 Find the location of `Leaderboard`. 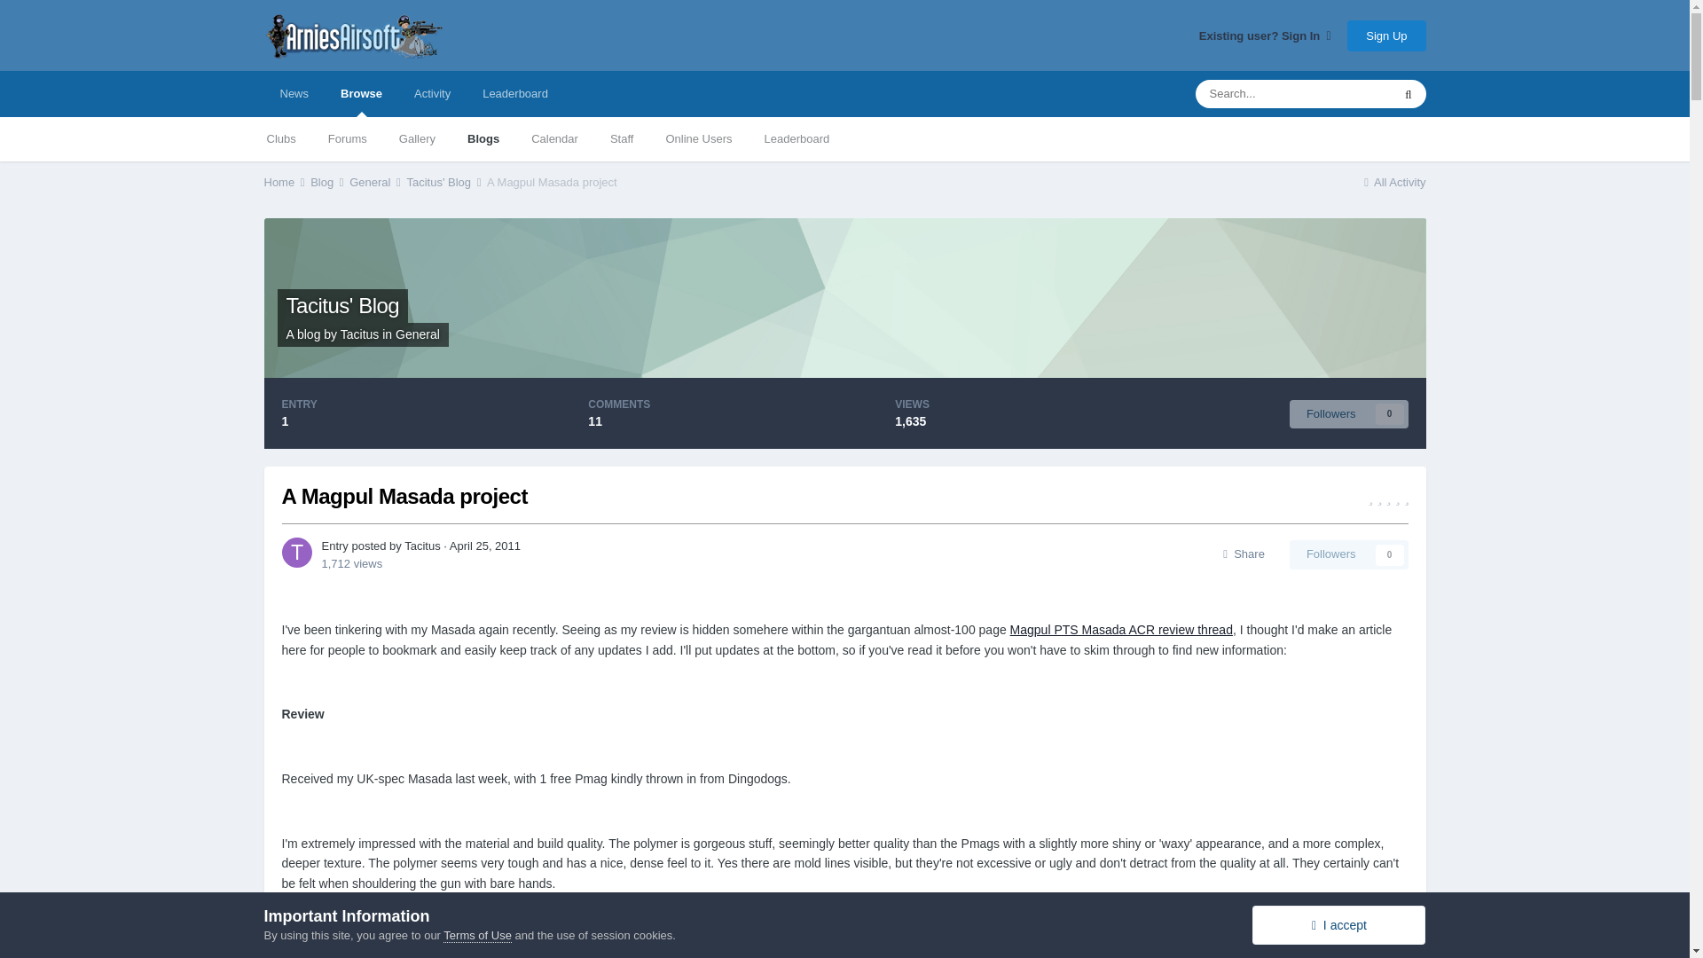

Leaderboard is located at coordinates (797, 138).